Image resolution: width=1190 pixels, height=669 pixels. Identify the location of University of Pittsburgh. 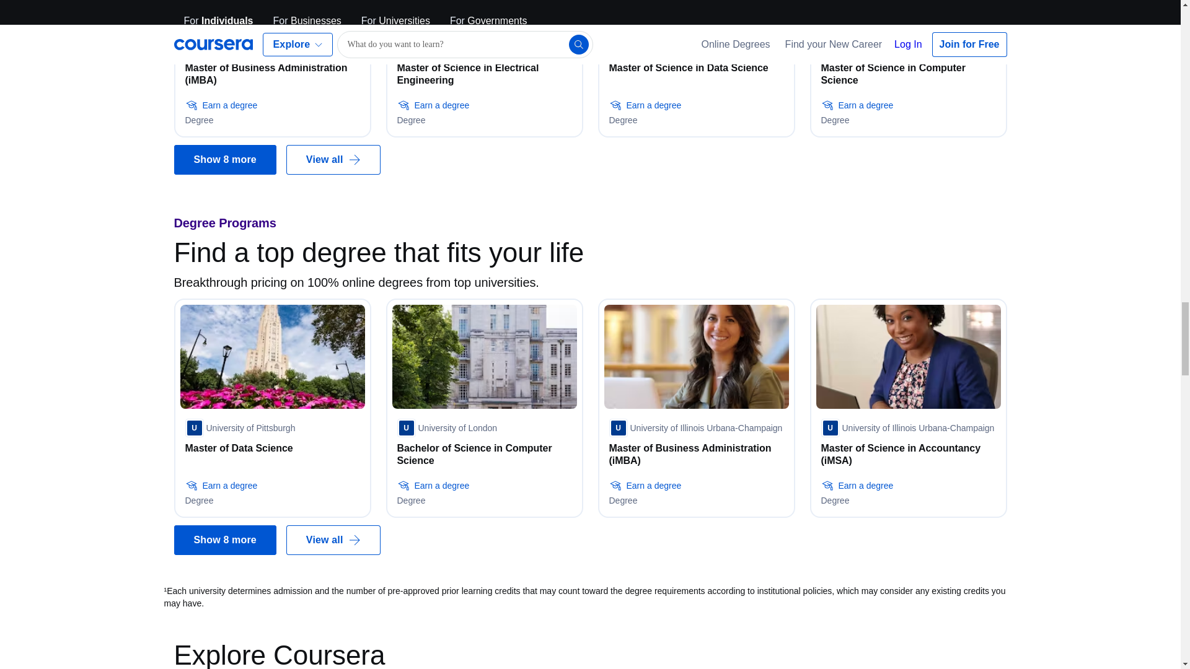
(239, 428).